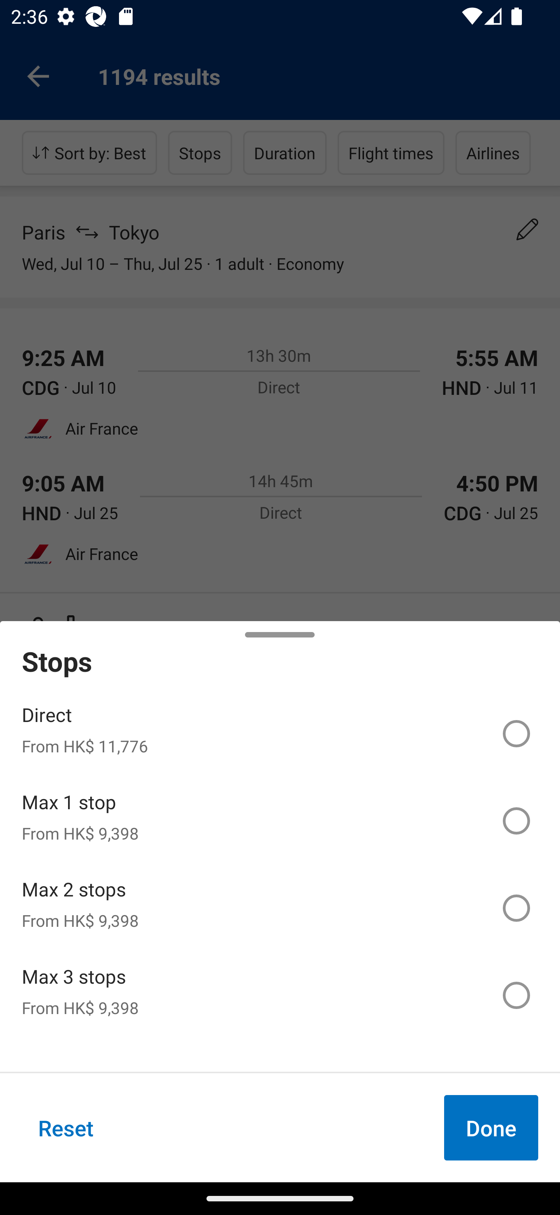  I want to click on Done, so click(491, 1127).